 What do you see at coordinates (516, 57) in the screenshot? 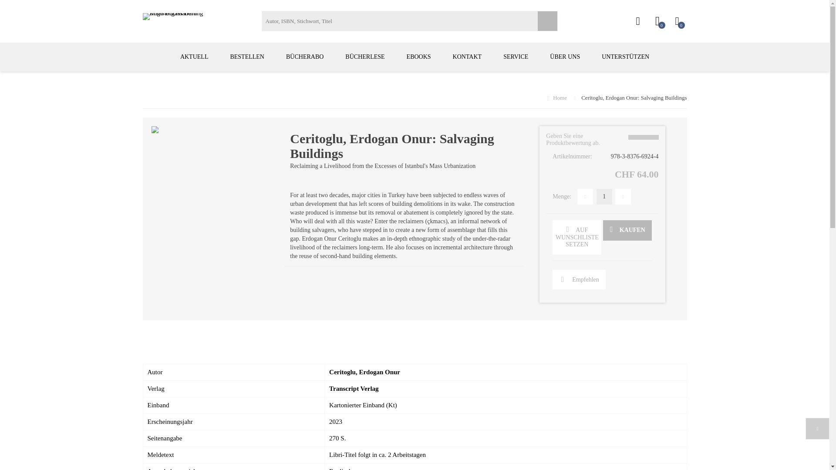
I see `SERVICE` at bounding box center [516, 57].